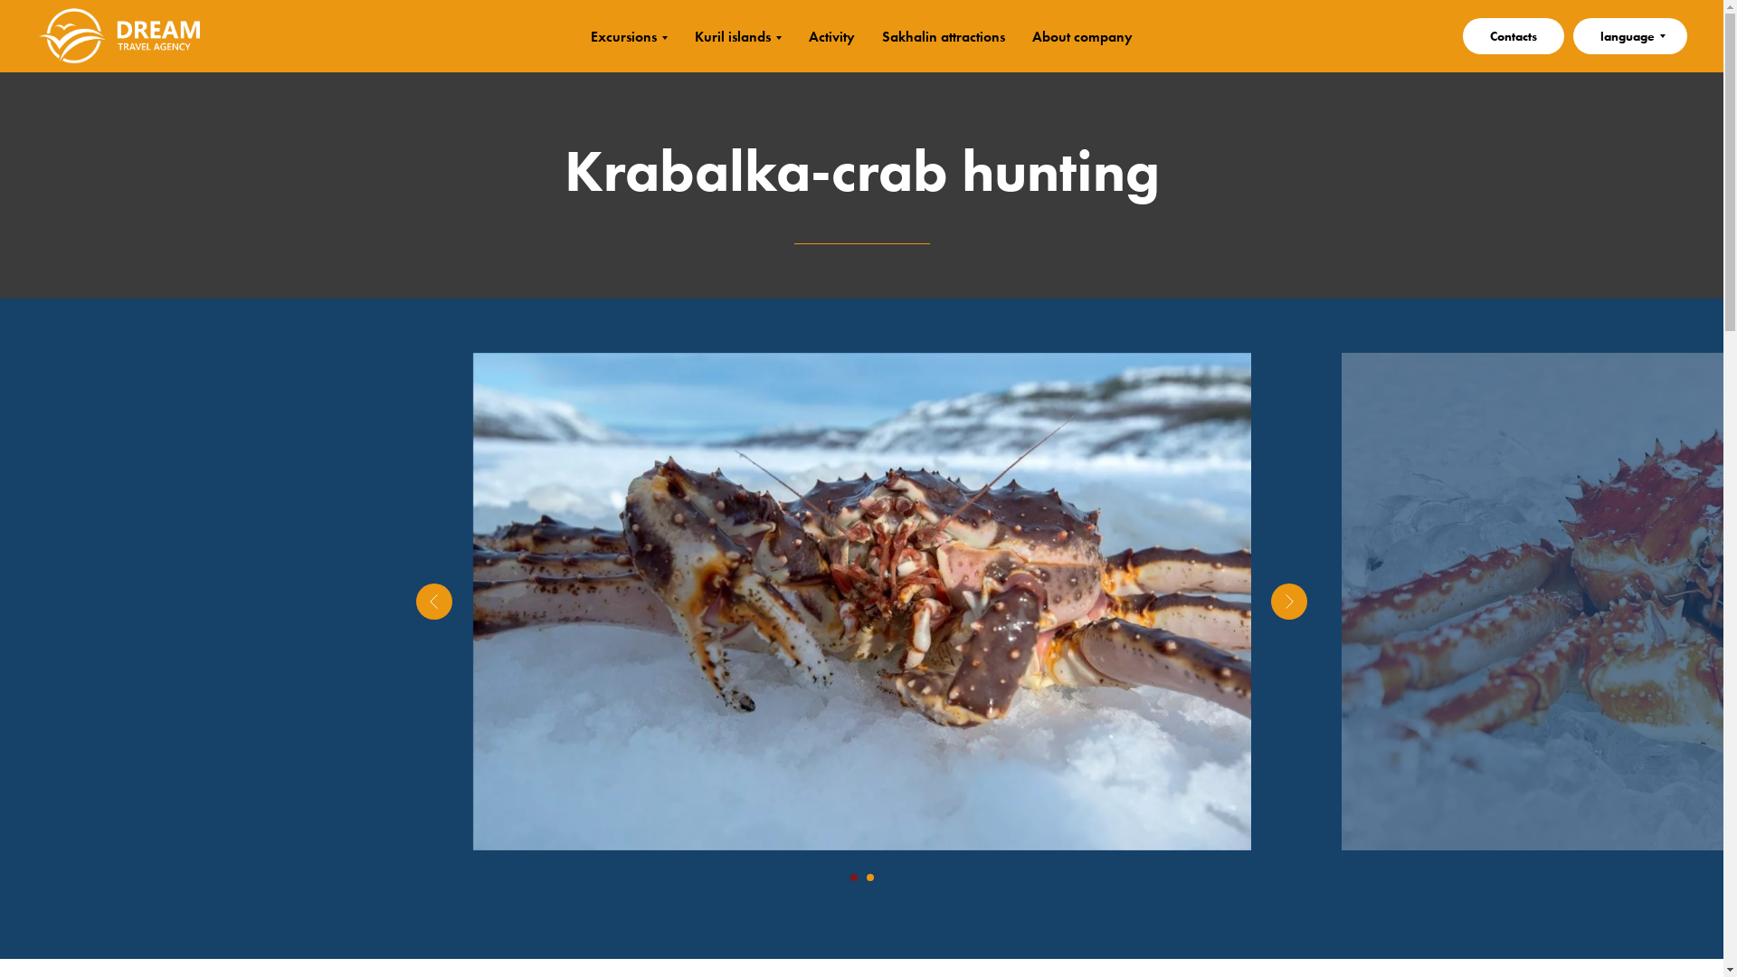  What do you see at coordinates (944, 36) in the screenshot?
I see `Sakhalin attractions` at bounding box center [944, 36].